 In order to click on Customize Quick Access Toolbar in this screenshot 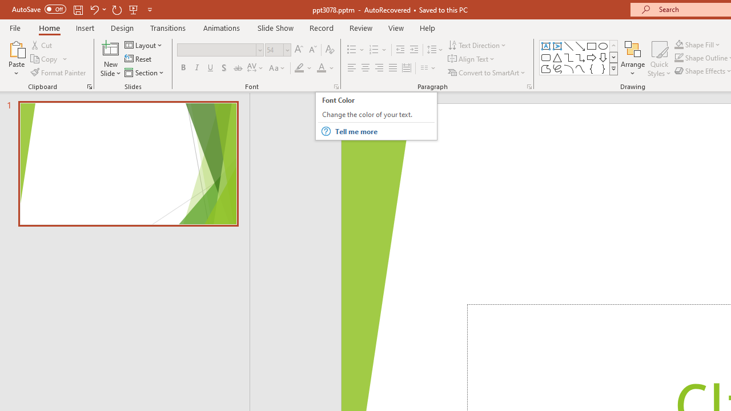, I will do `click(150, 9)`.